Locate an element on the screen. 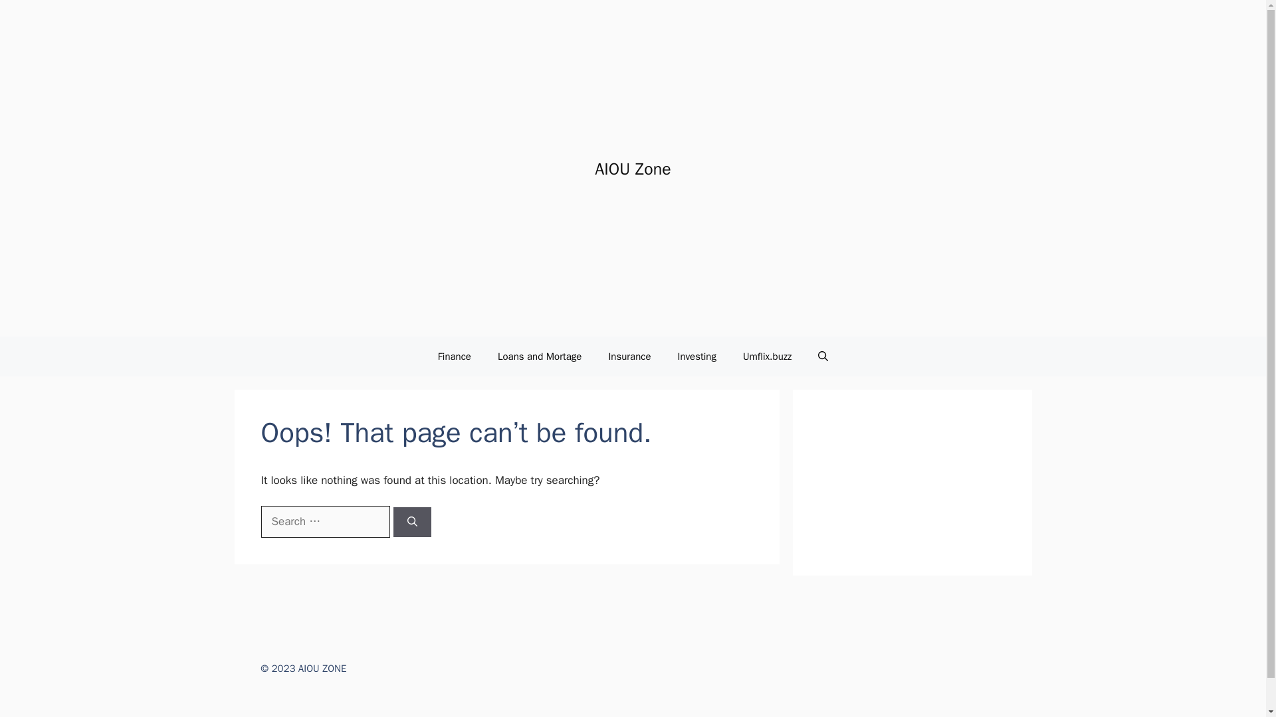 This screenshot has width=1276, height=717. Loans and Mortage is located at coordinates (540, 356).